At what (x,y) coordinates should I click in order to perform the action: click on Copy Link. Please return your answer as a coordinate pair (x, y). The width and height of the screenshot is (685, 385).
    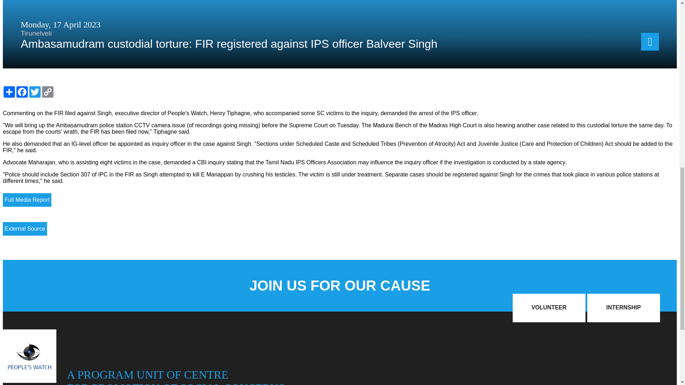
    Looking at the image, I should click on (47, 92).